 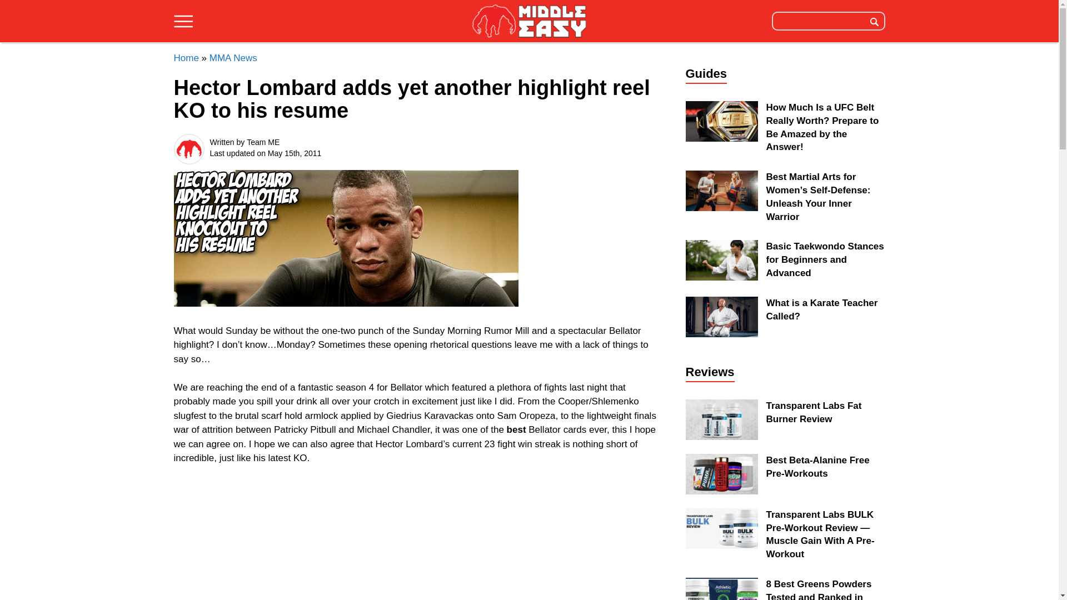 I want to click on MiddleEasy, so click(x=529, y=22).